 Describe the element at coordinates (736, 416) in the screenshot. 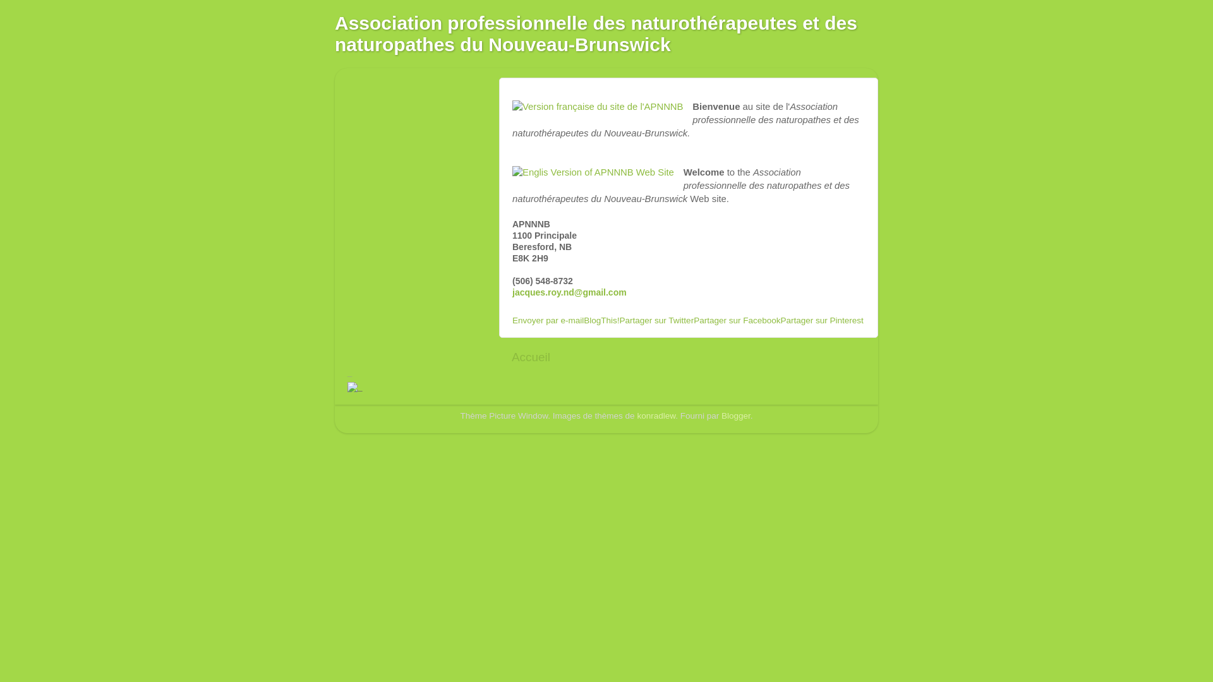

I see `Blogger` at that location.